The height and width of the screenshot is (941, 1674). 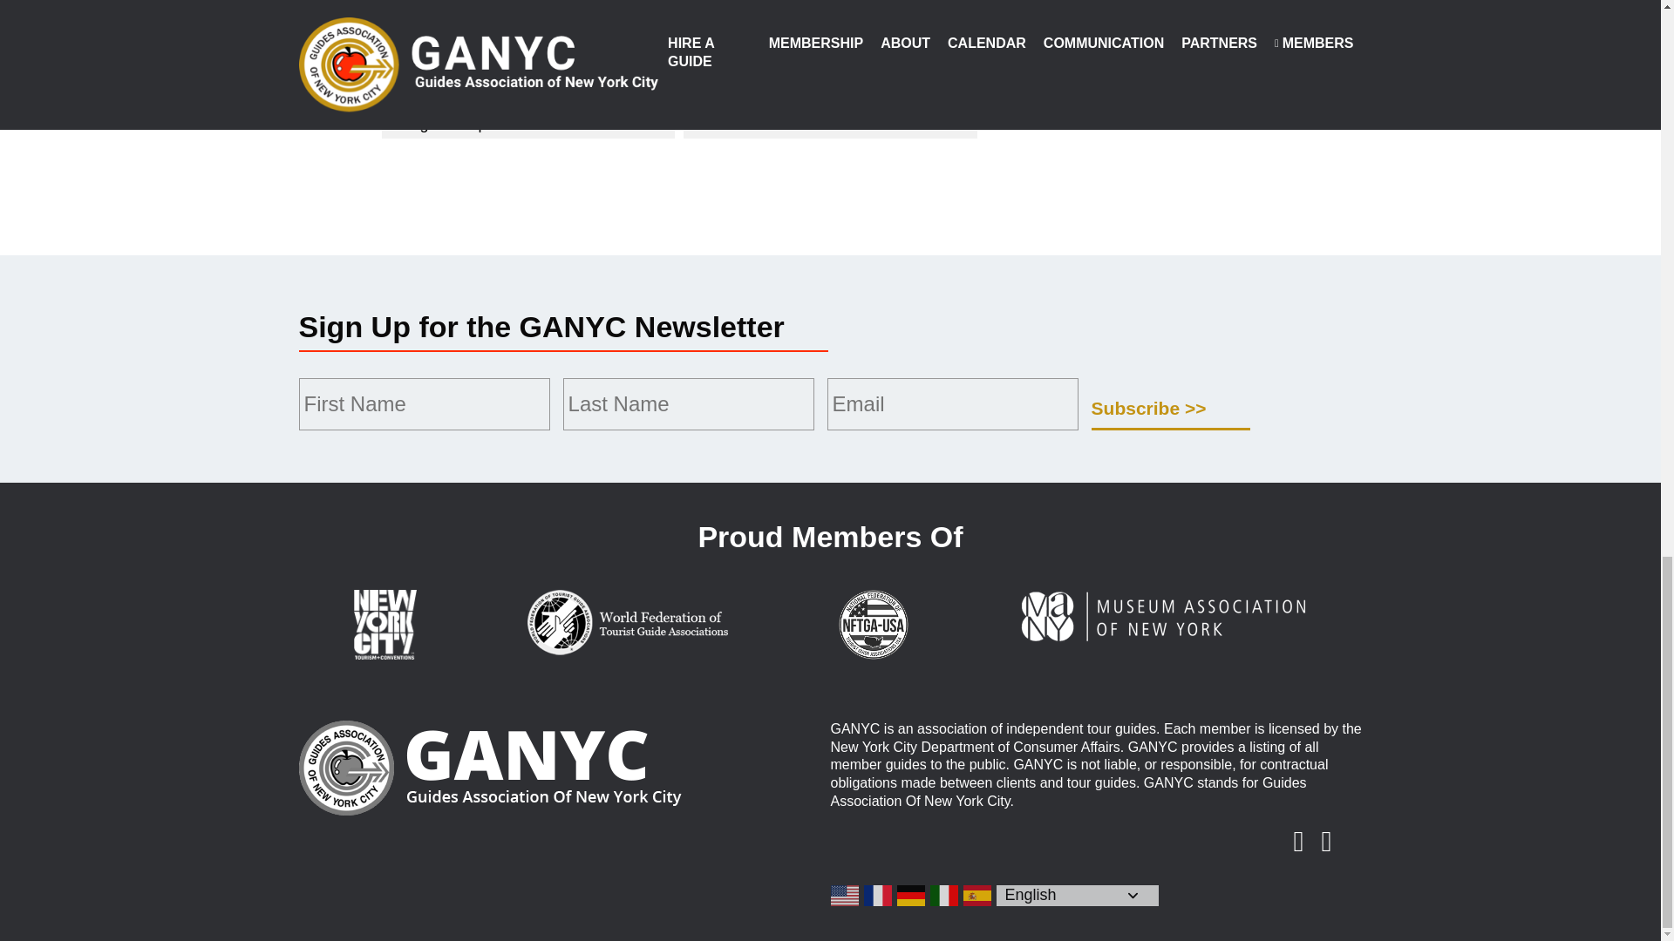 What do you see at coordinates (943, 896) in the screenshot?
I see `Italiano` at bounding box center [943, 896].